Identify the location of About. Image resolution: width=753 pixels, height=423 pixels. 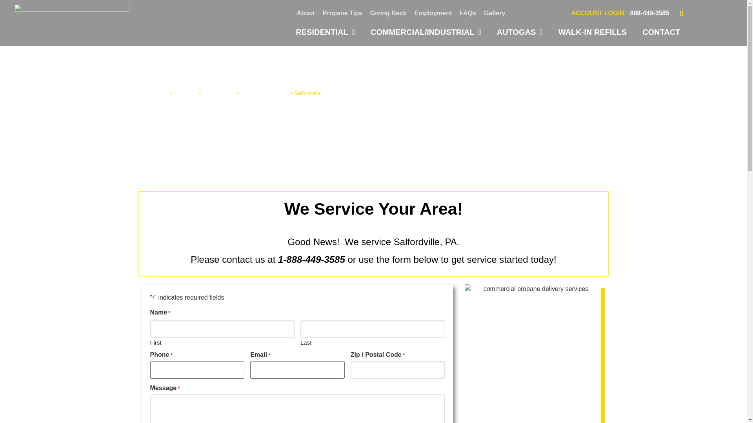
(306, 13).